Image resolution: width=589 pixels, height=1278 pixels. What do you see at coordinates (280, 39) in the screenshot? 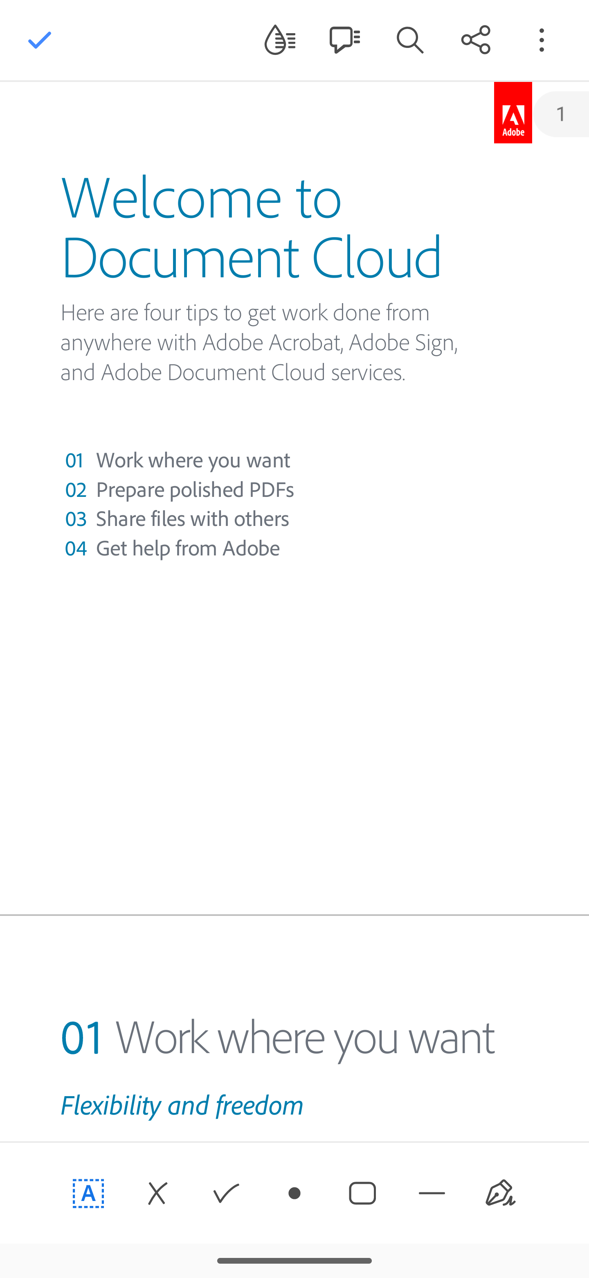
I see `Turn on Liquid Mode` at bounding box center [280, 39].